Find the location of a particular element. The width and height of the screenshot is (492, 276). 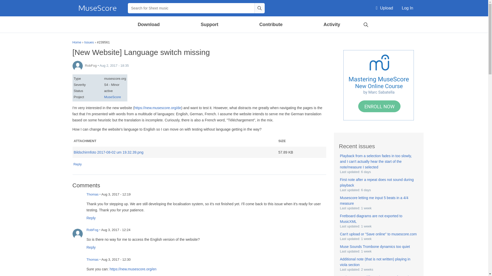

Search is located at coordinates (366, 24).